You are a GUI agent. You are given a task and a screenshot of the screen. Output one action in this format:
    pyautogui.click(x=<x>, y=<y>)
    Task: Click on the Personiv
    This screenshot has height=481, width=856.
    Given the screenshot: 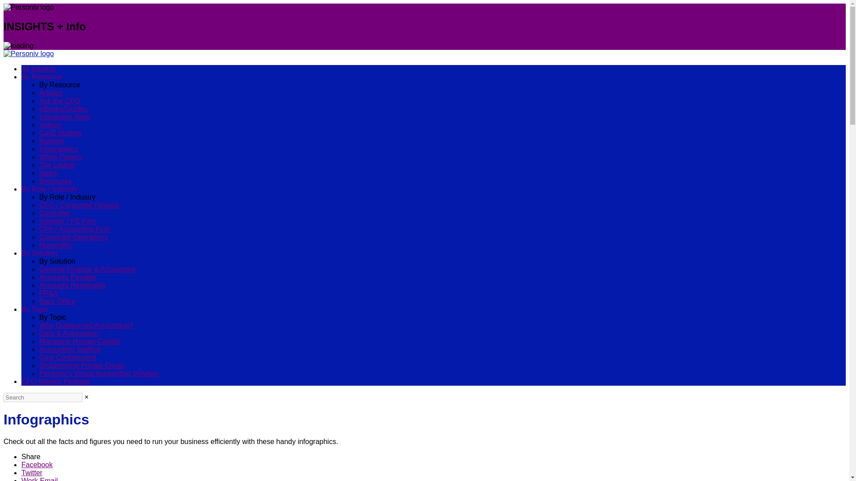 What is the action you would take?
    pyautogui.click(x=29, y=53)
    